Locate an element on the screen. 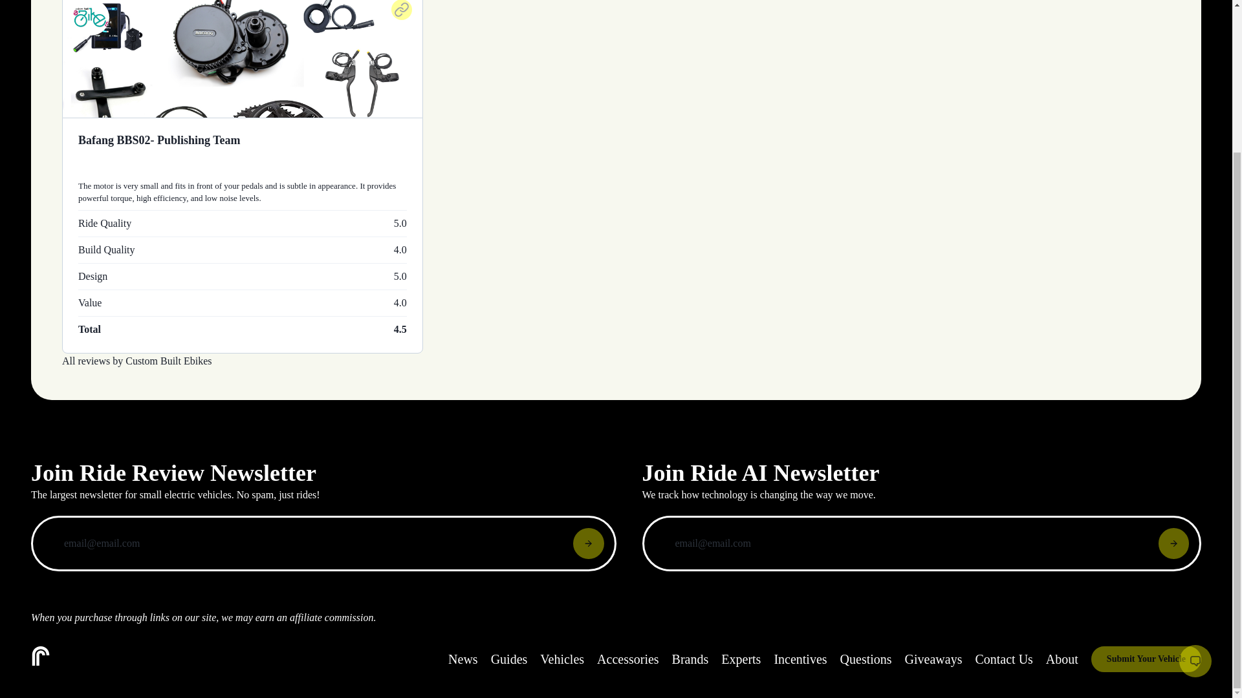  Contact Us is located at coordinates (1003, 659).